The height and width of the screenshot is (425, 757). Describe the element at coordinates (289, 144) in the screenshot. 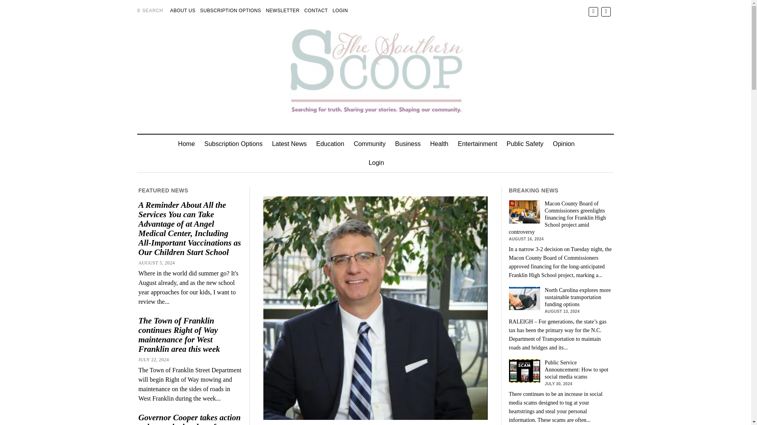

I see `Latest News` at that location.